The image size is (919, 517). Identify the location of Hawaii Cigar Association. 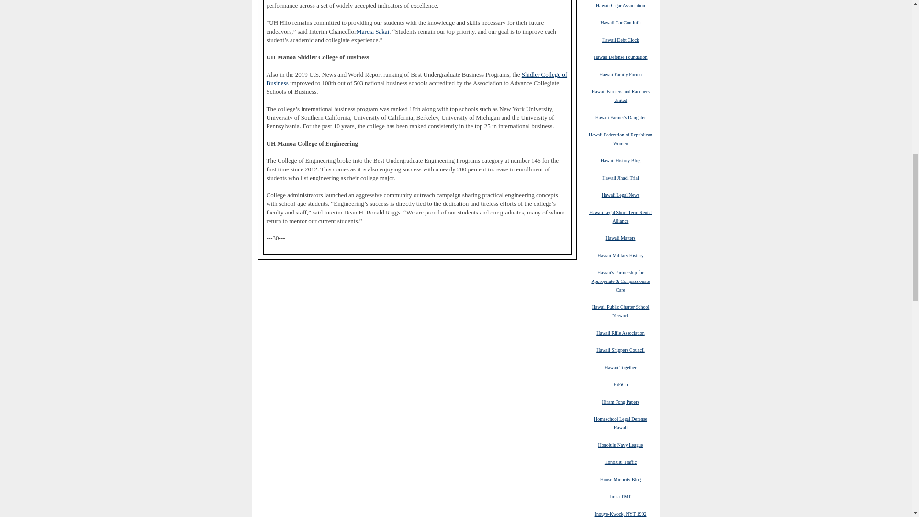
(620, 5).